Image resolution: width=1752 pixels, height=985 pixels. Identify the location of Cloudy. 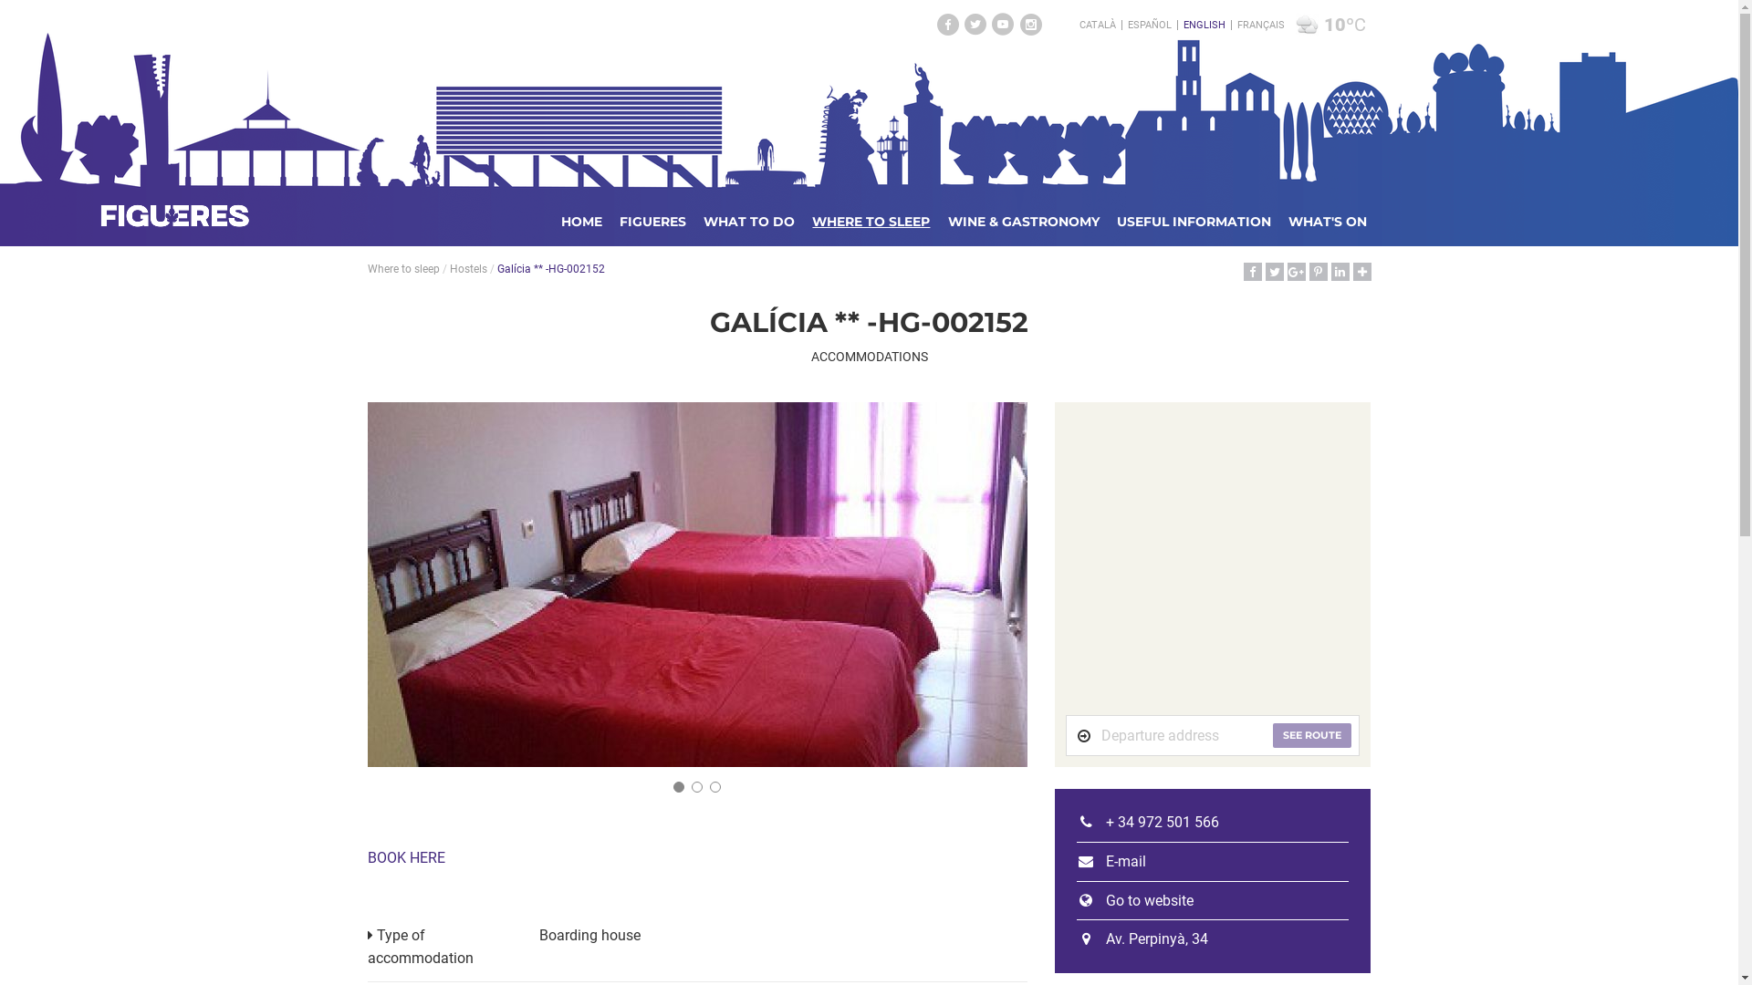
(1307, 26).